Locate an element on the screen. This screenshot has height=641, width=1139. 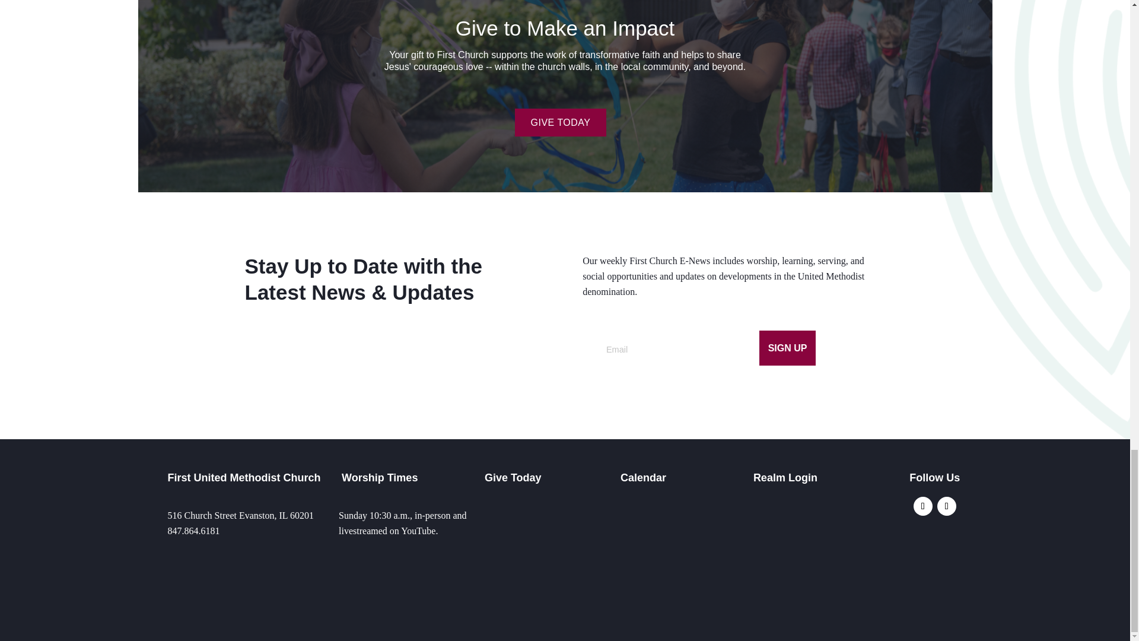
Follow on Instagram is located at coordinates (923, 506).